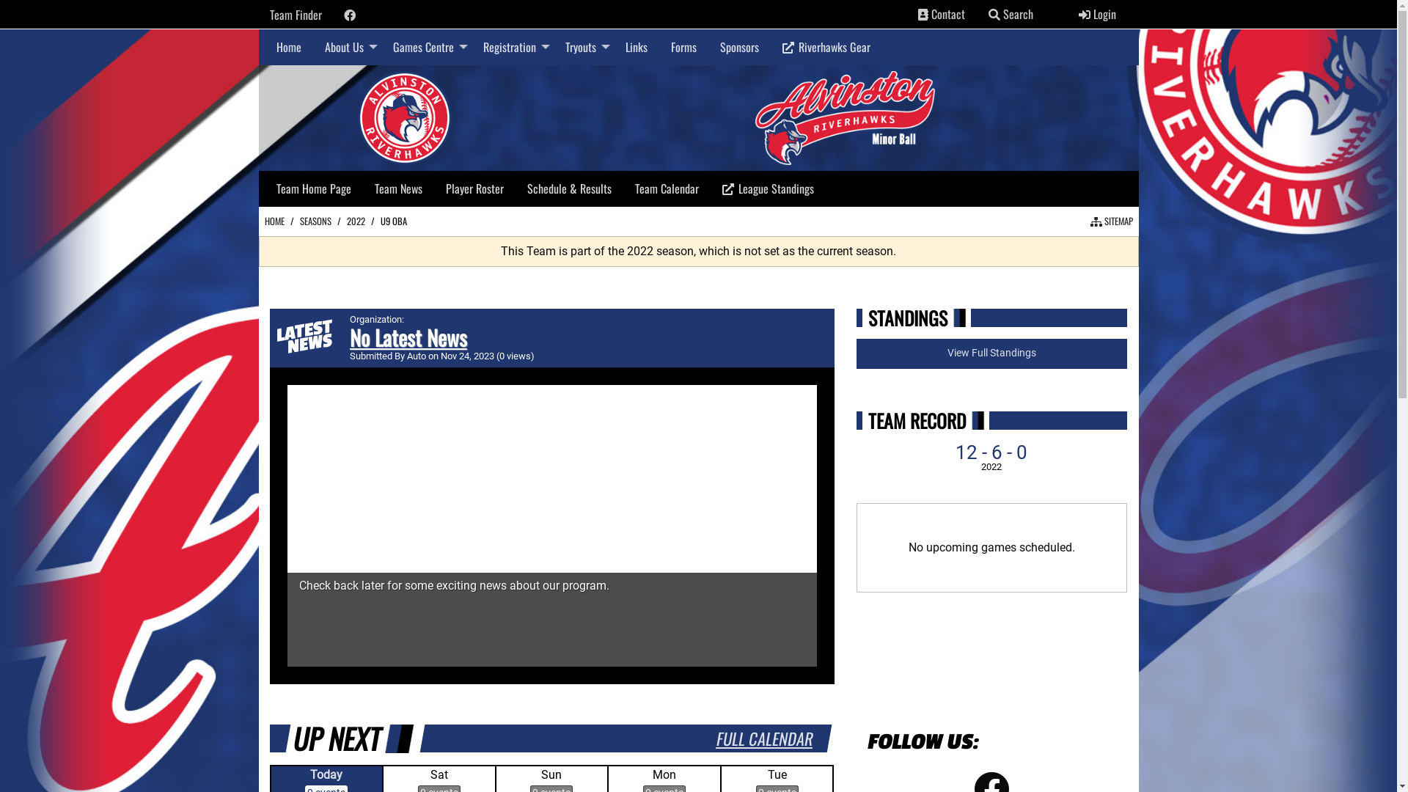 The height and width of the screenshot is (792, 1408). I want to click on Home, so click(288, 47).